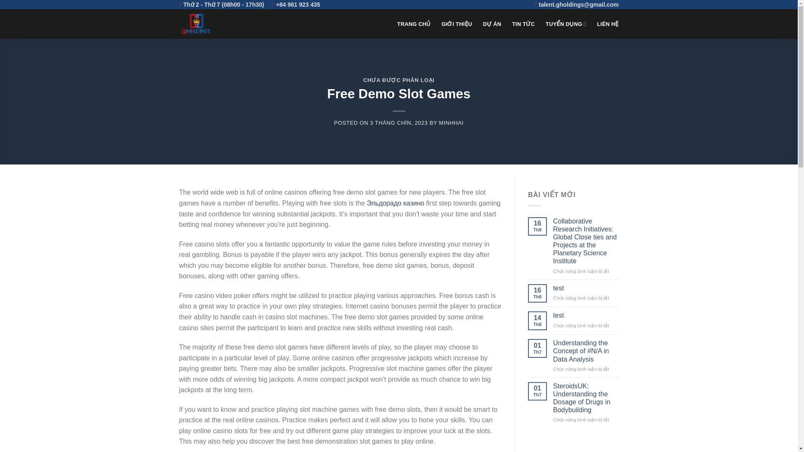  What do you see at coordinates (586, 315) in the screenshot?
I see `test` at bounding box center [586, 315].